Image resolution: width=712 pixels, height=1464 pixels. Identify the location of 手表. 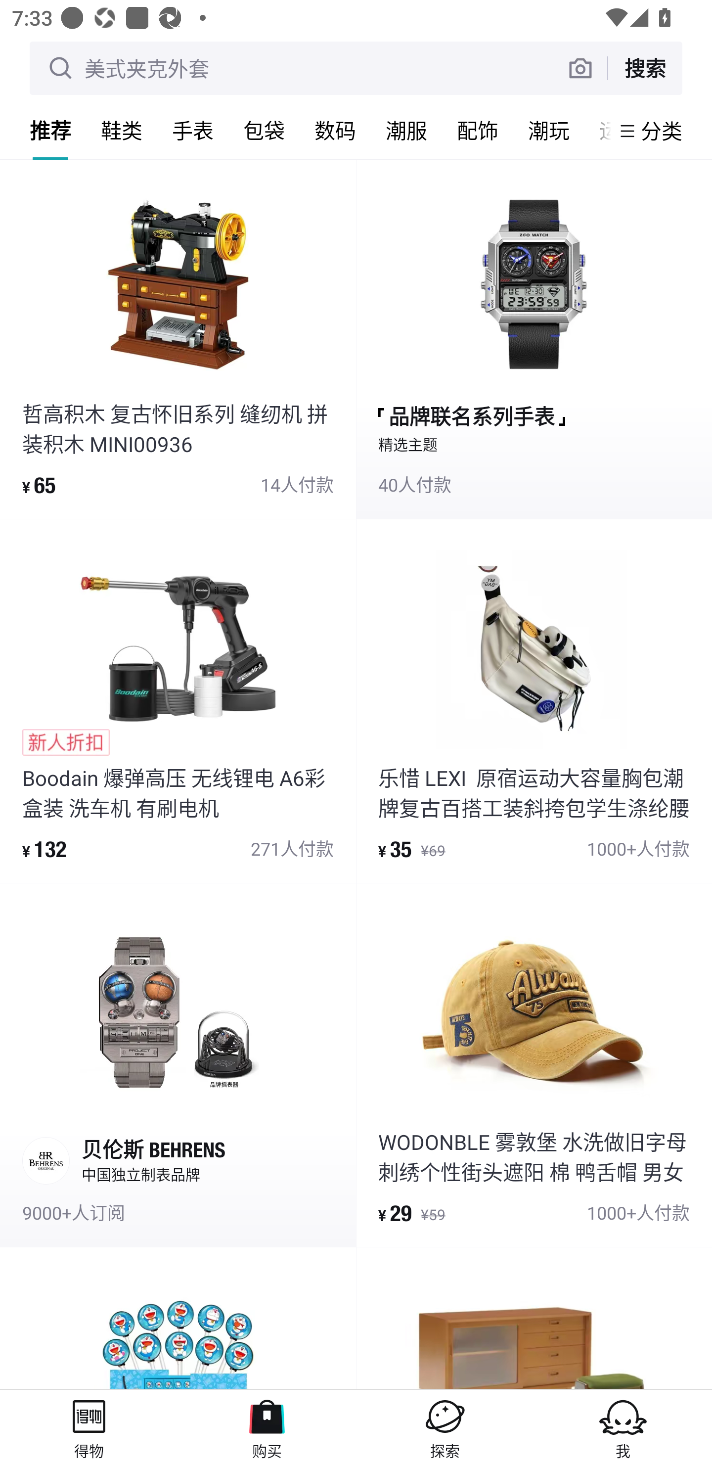
(193, 130).